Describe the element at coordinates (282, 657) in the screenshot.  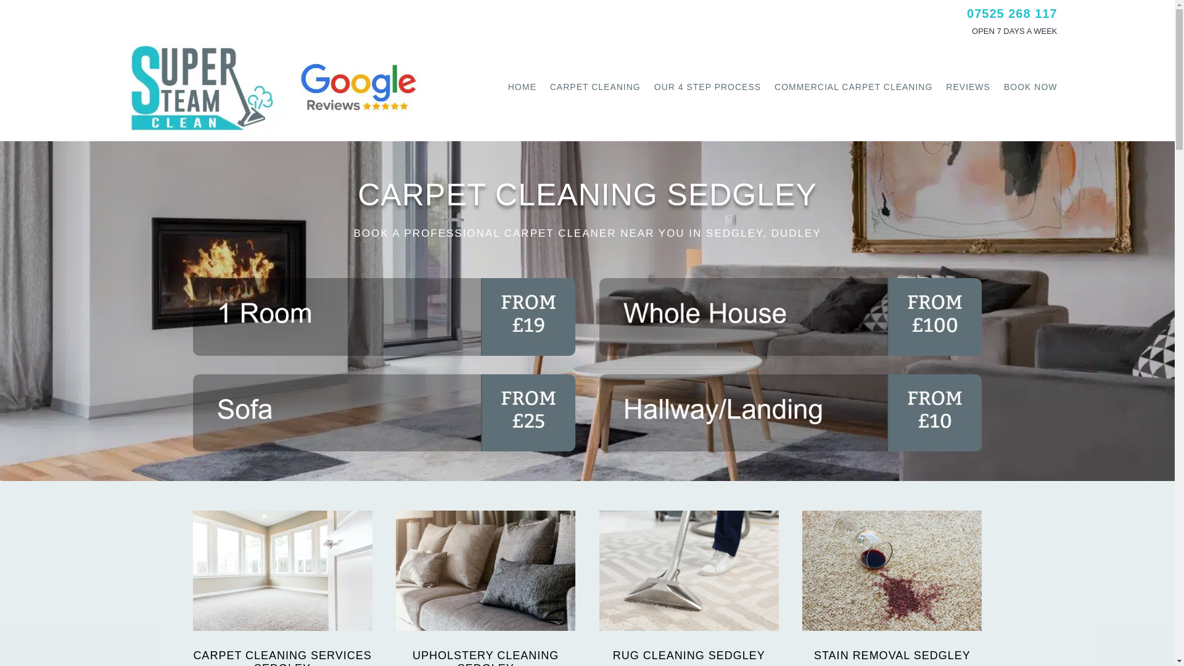
I see `CARPET CLEANING SERVICES SEDGLEY` at that location.